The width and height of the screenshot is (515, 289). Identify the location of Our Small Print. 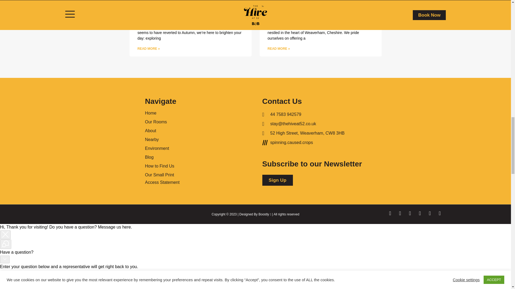
(161, 175).